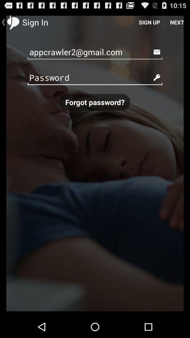 The height and width of the screenshot is (338, 190). What do you see at coordinates (95, 51) in the screenshot?
I see `jump until the appcrawler2@gmail.com icon` at bounding box center [95, 51].